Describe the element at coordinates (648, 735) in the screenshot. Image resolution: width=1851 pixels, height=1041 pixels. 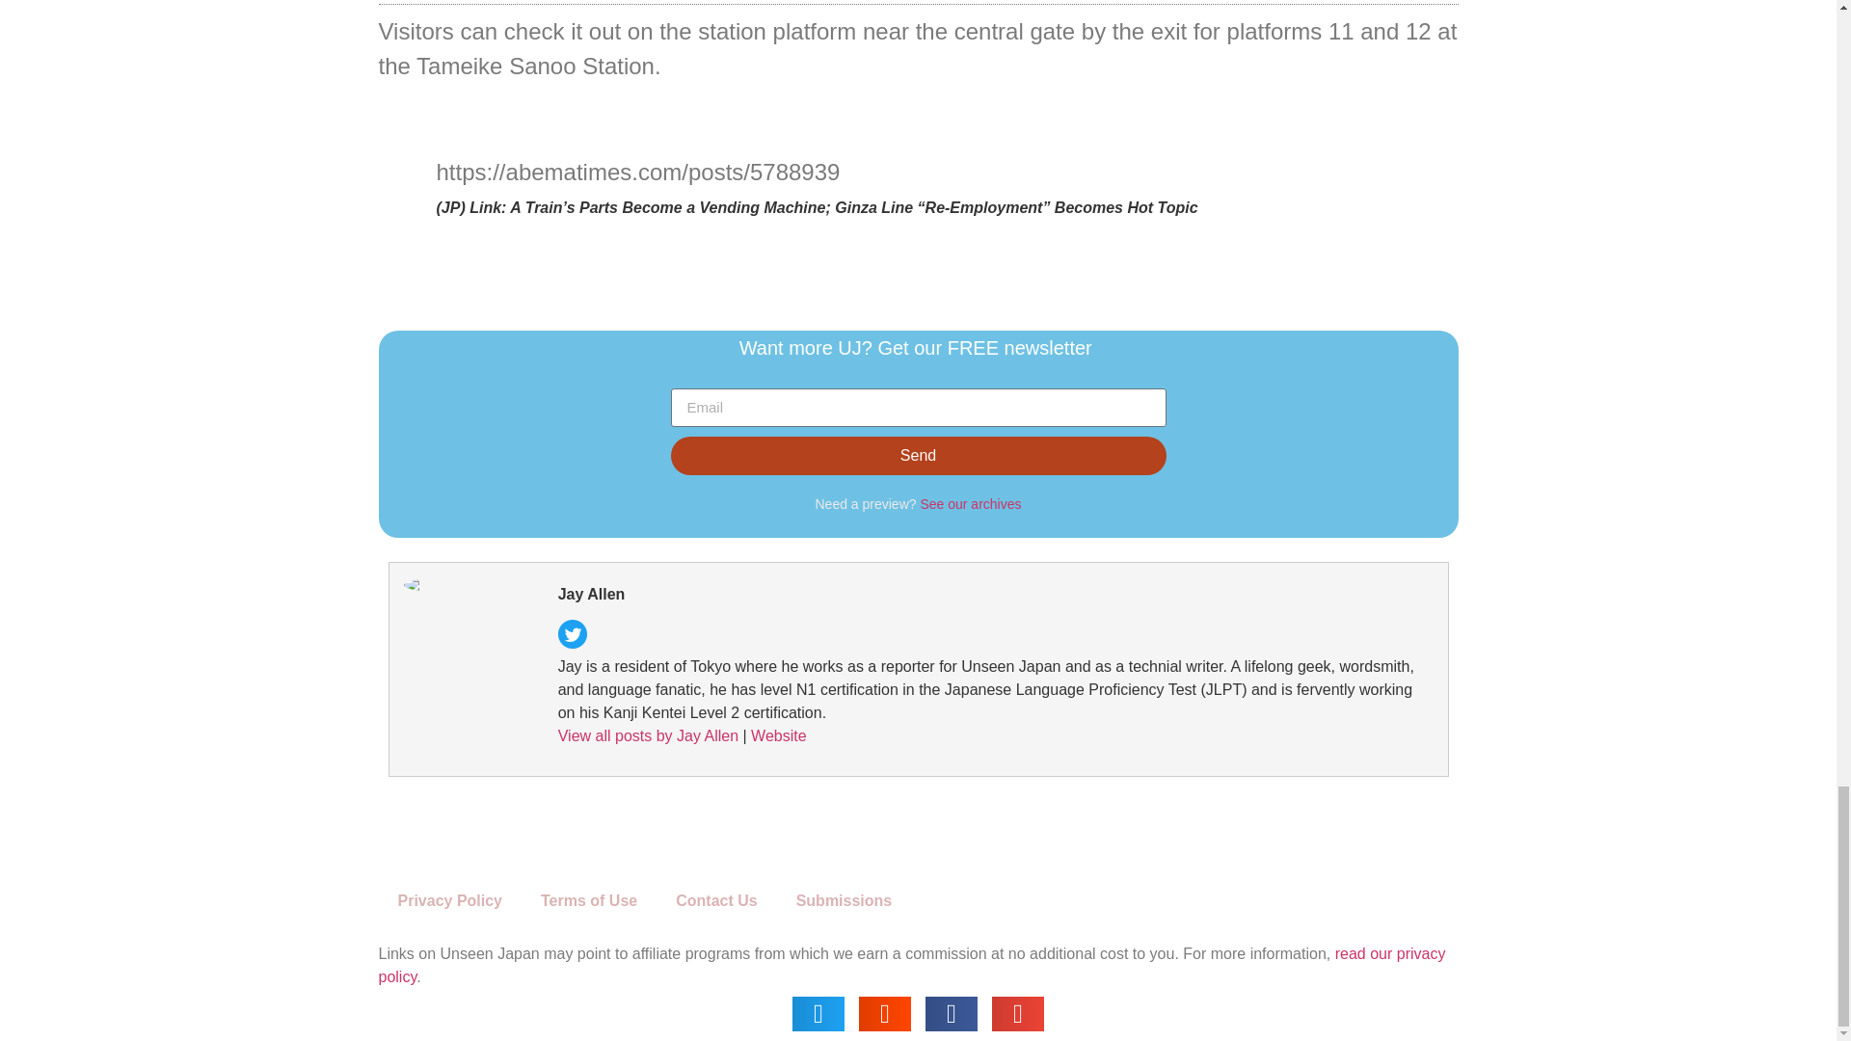
I see `View all posts by Jay Allen` at that location.